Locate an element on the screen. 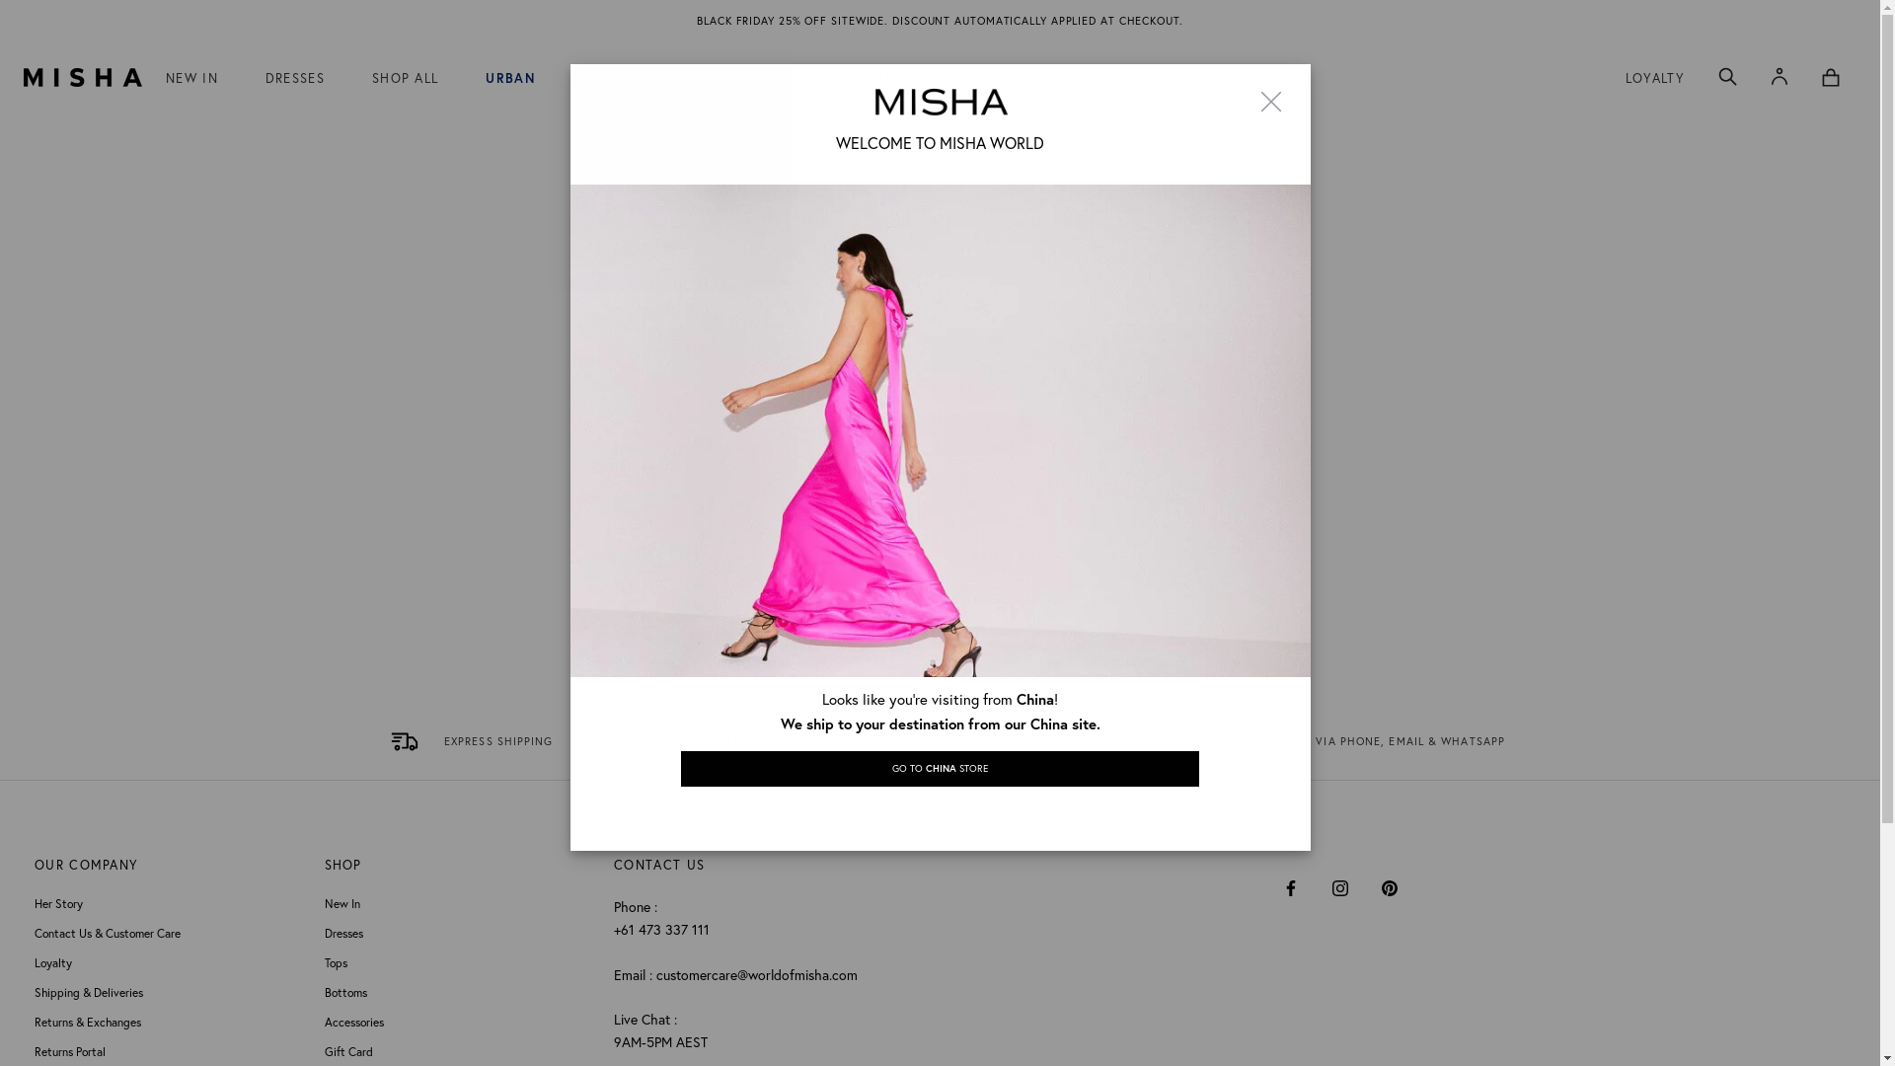 The height and width of the screenshot is (1066, 1895). Accessories is located at coordinates (460, 1023).